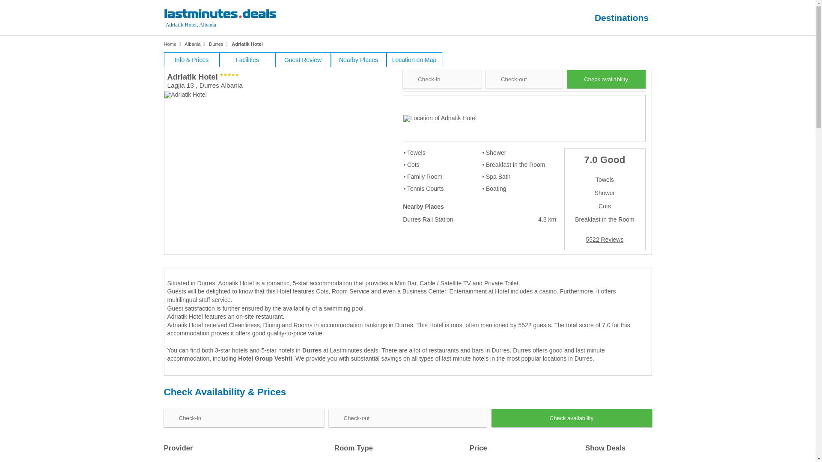 Image resolution: width=822 pixels, height=462 pixels. I want to click on Durres, so click(312, 350).